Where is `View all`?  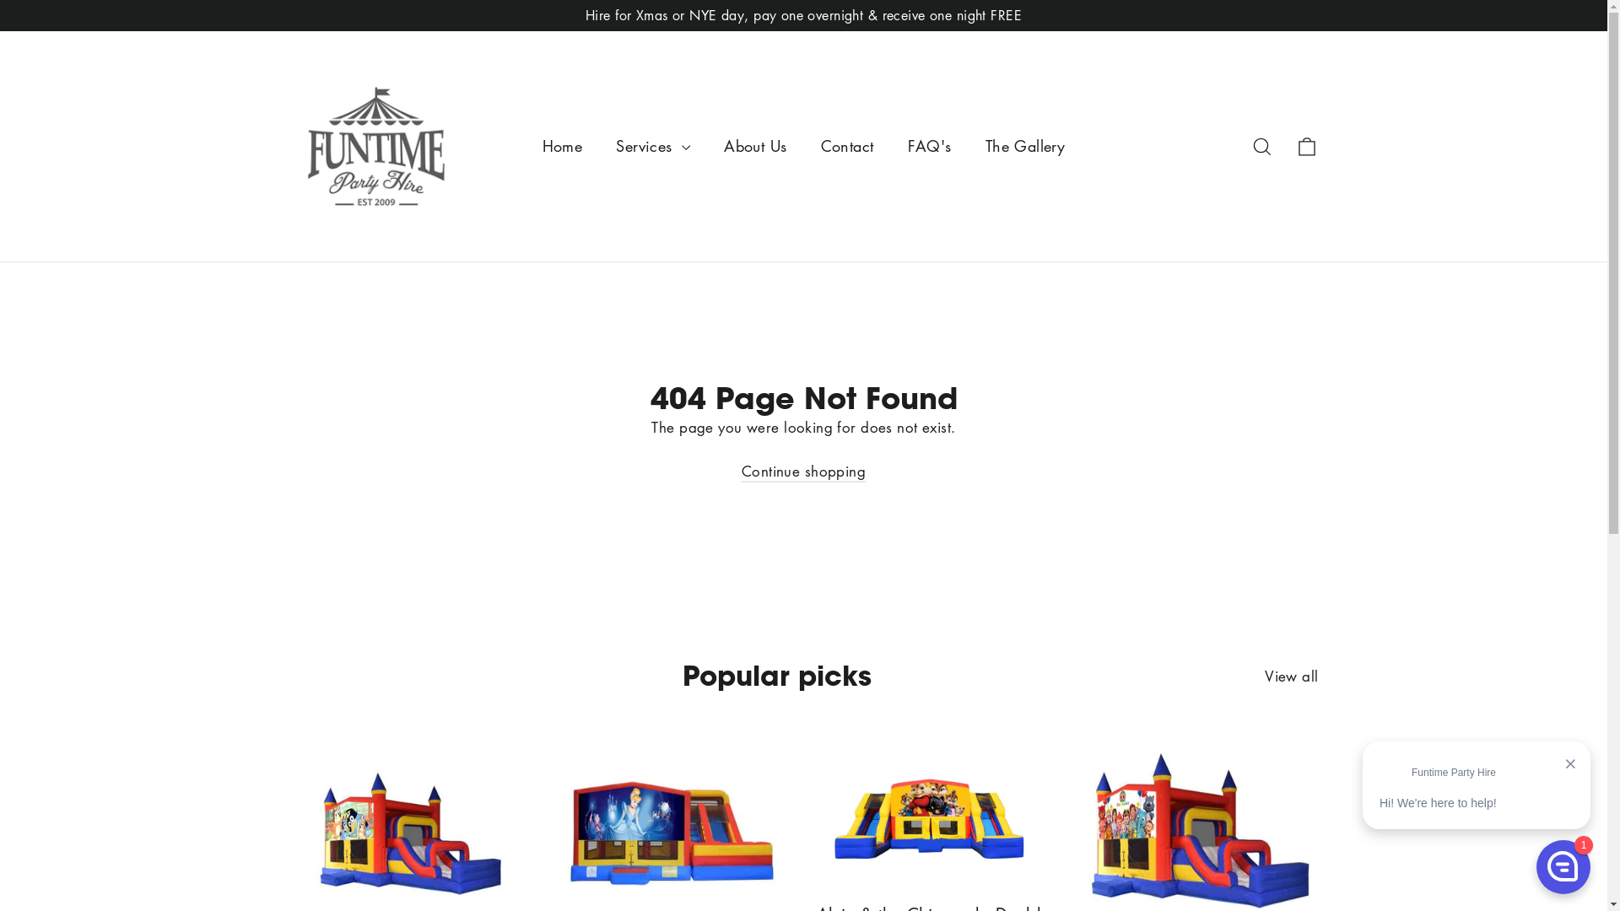 View all is located at coordinates (1291, 673).